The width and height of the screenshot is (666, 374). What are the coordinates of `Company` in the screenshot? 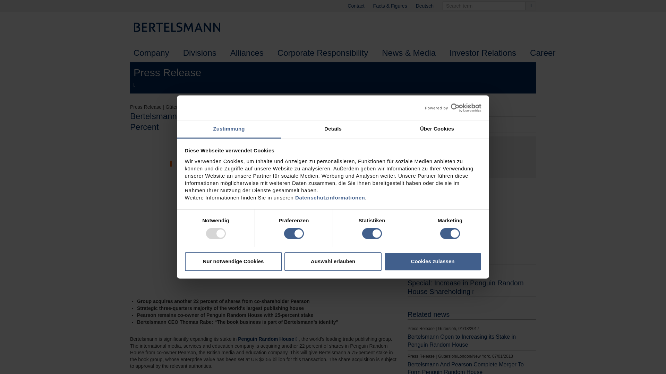 It's located at (151, 53).